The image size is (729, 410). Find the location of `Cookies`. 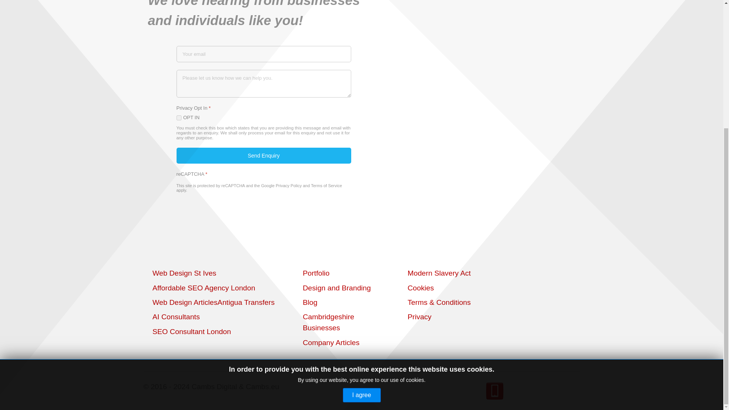

Cookies is located at coordinates (421, 288).